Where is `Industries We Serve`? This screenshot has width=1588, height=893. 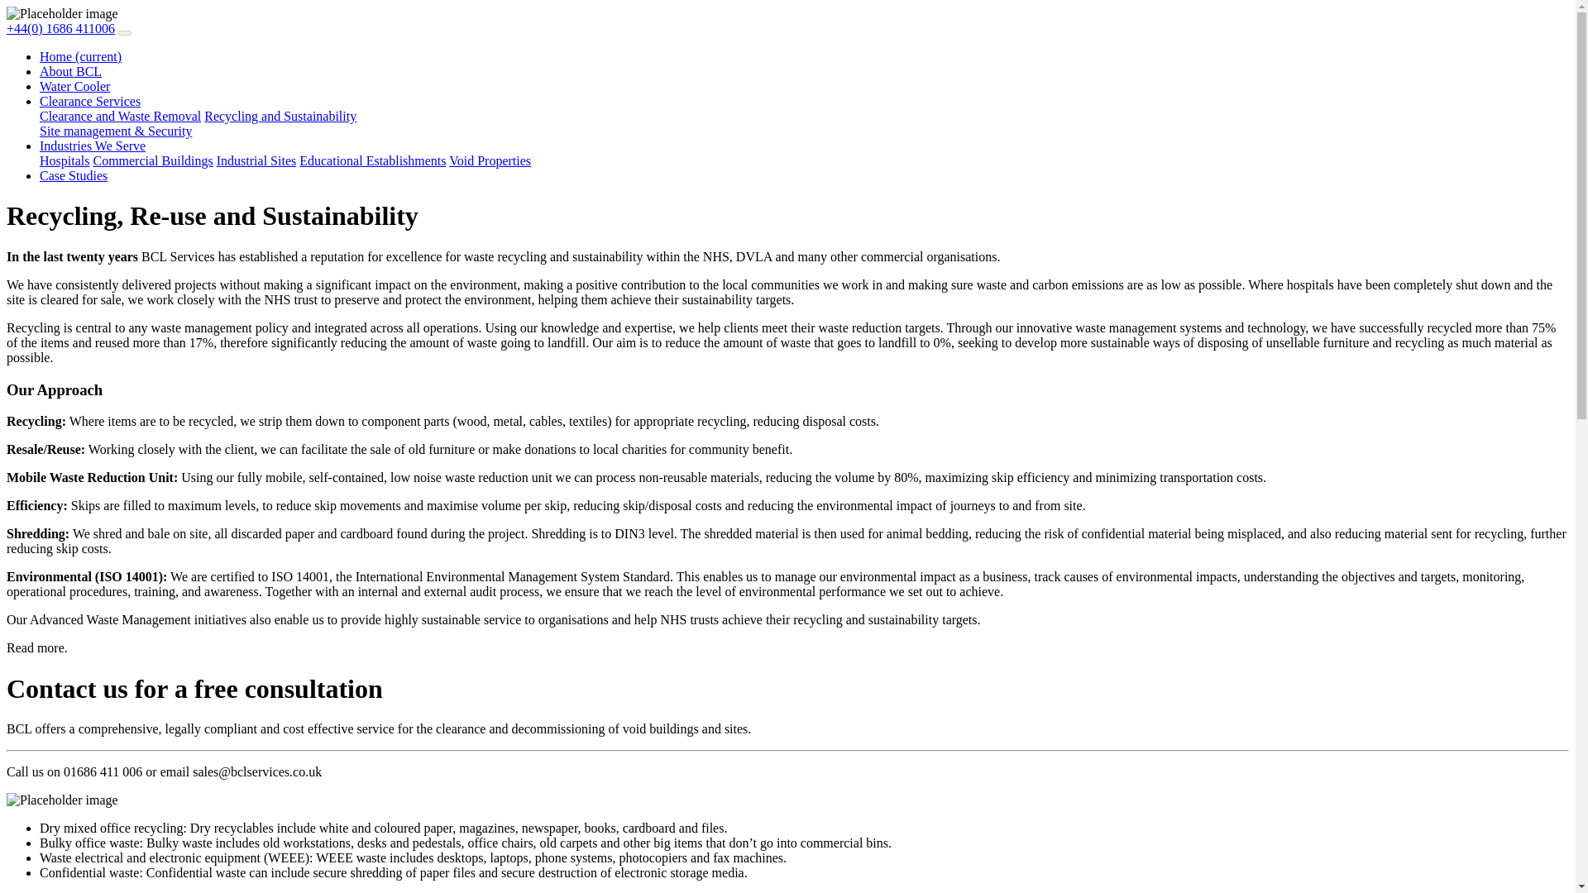 Industries We Serve is located at coordinates (93, 146).